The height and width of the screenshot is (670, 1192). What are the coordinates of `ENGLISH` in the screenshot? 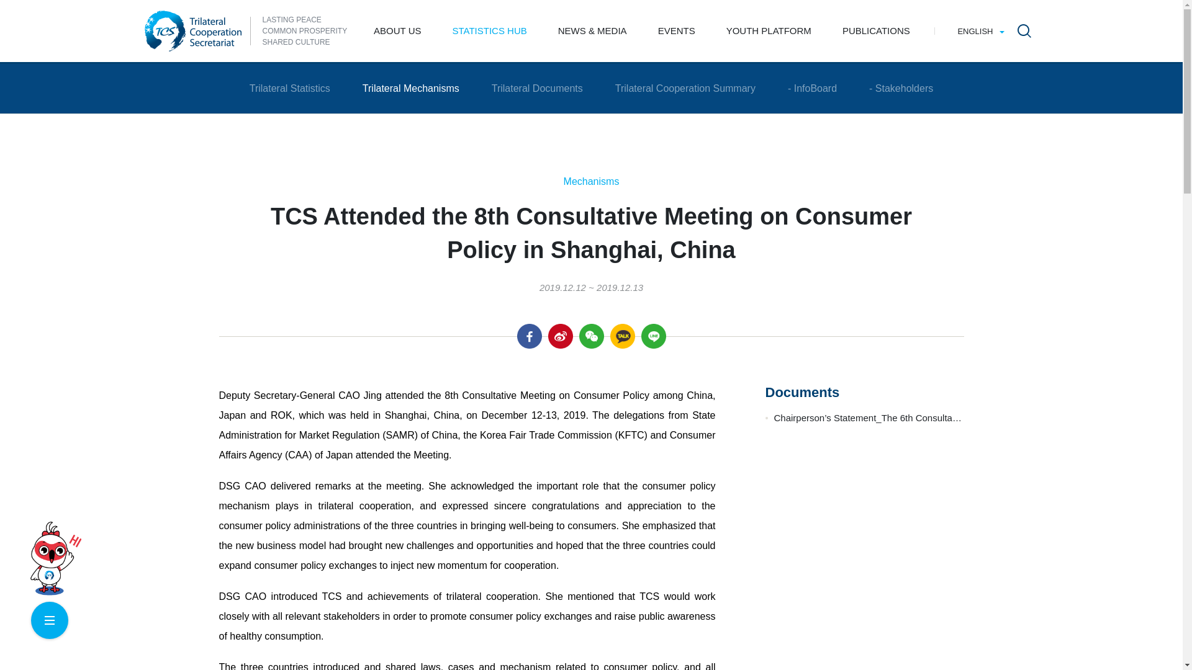 It's located at (980, 31).